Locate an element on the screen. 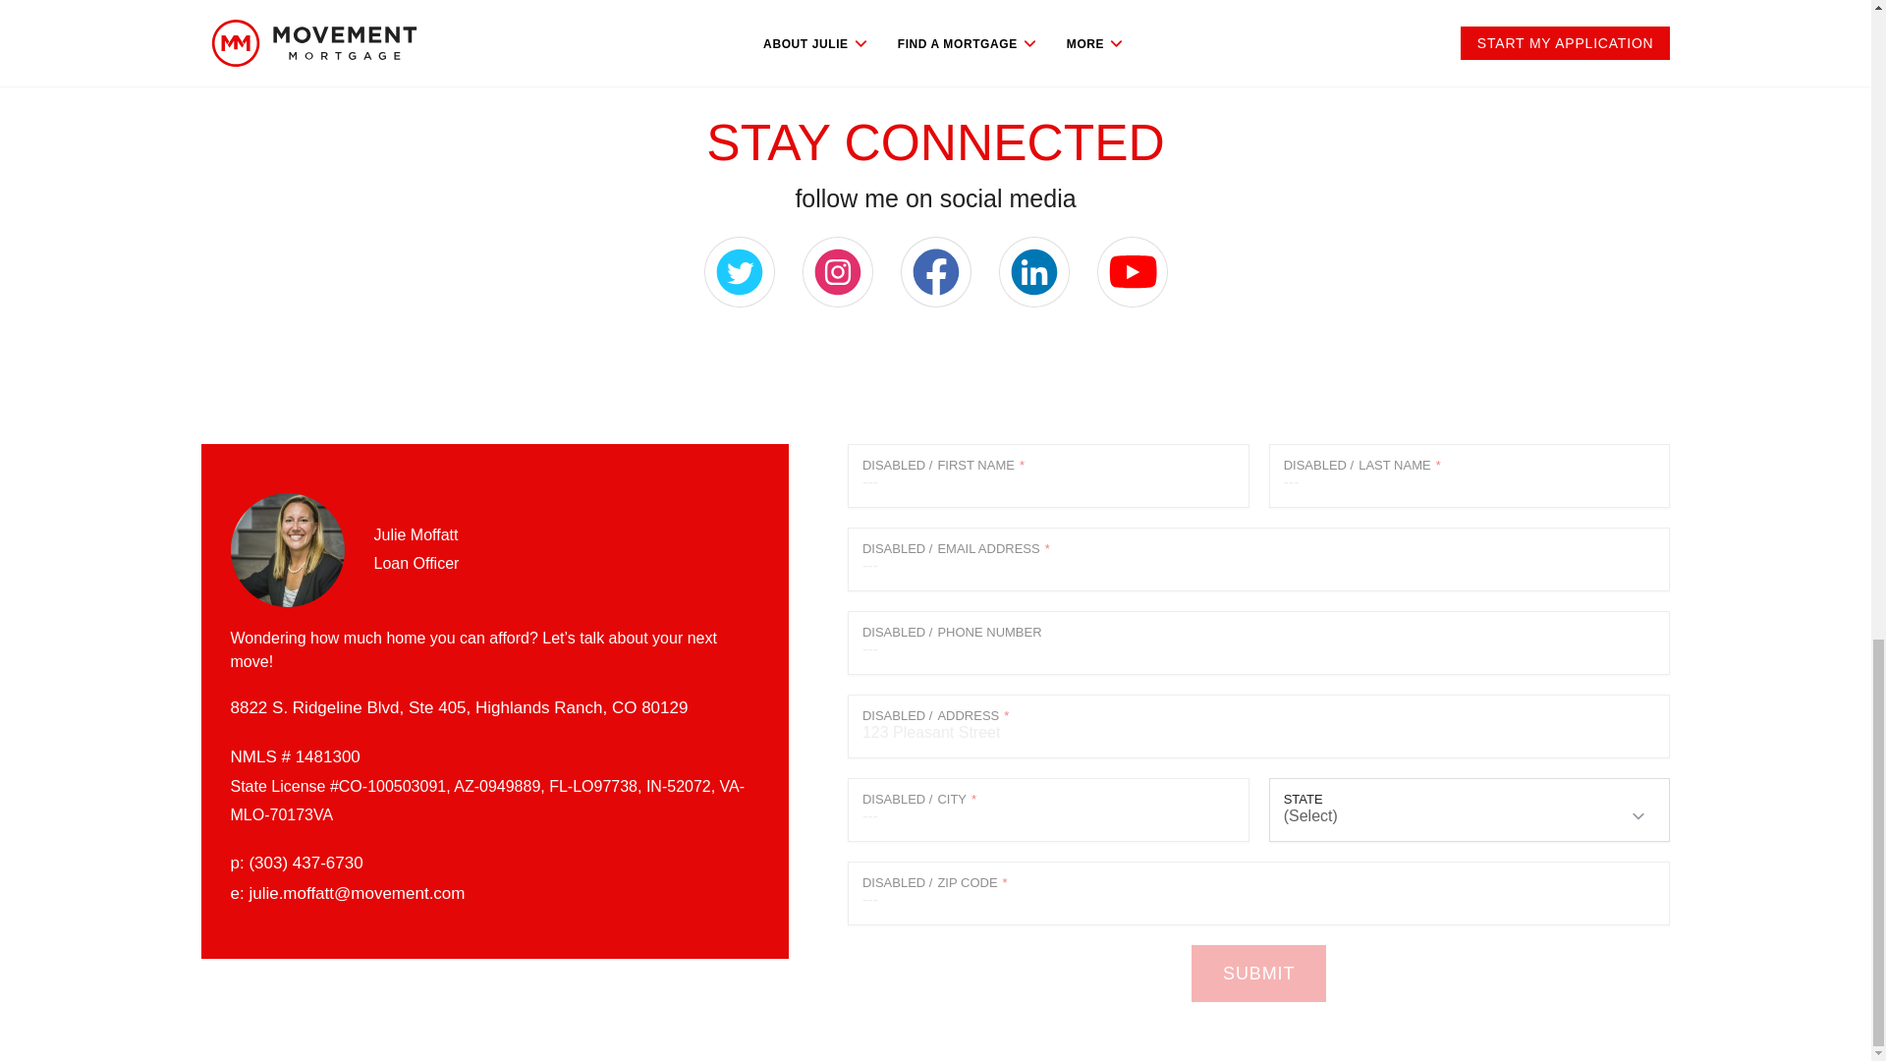  Submit is located at coordinates (1258, 973).